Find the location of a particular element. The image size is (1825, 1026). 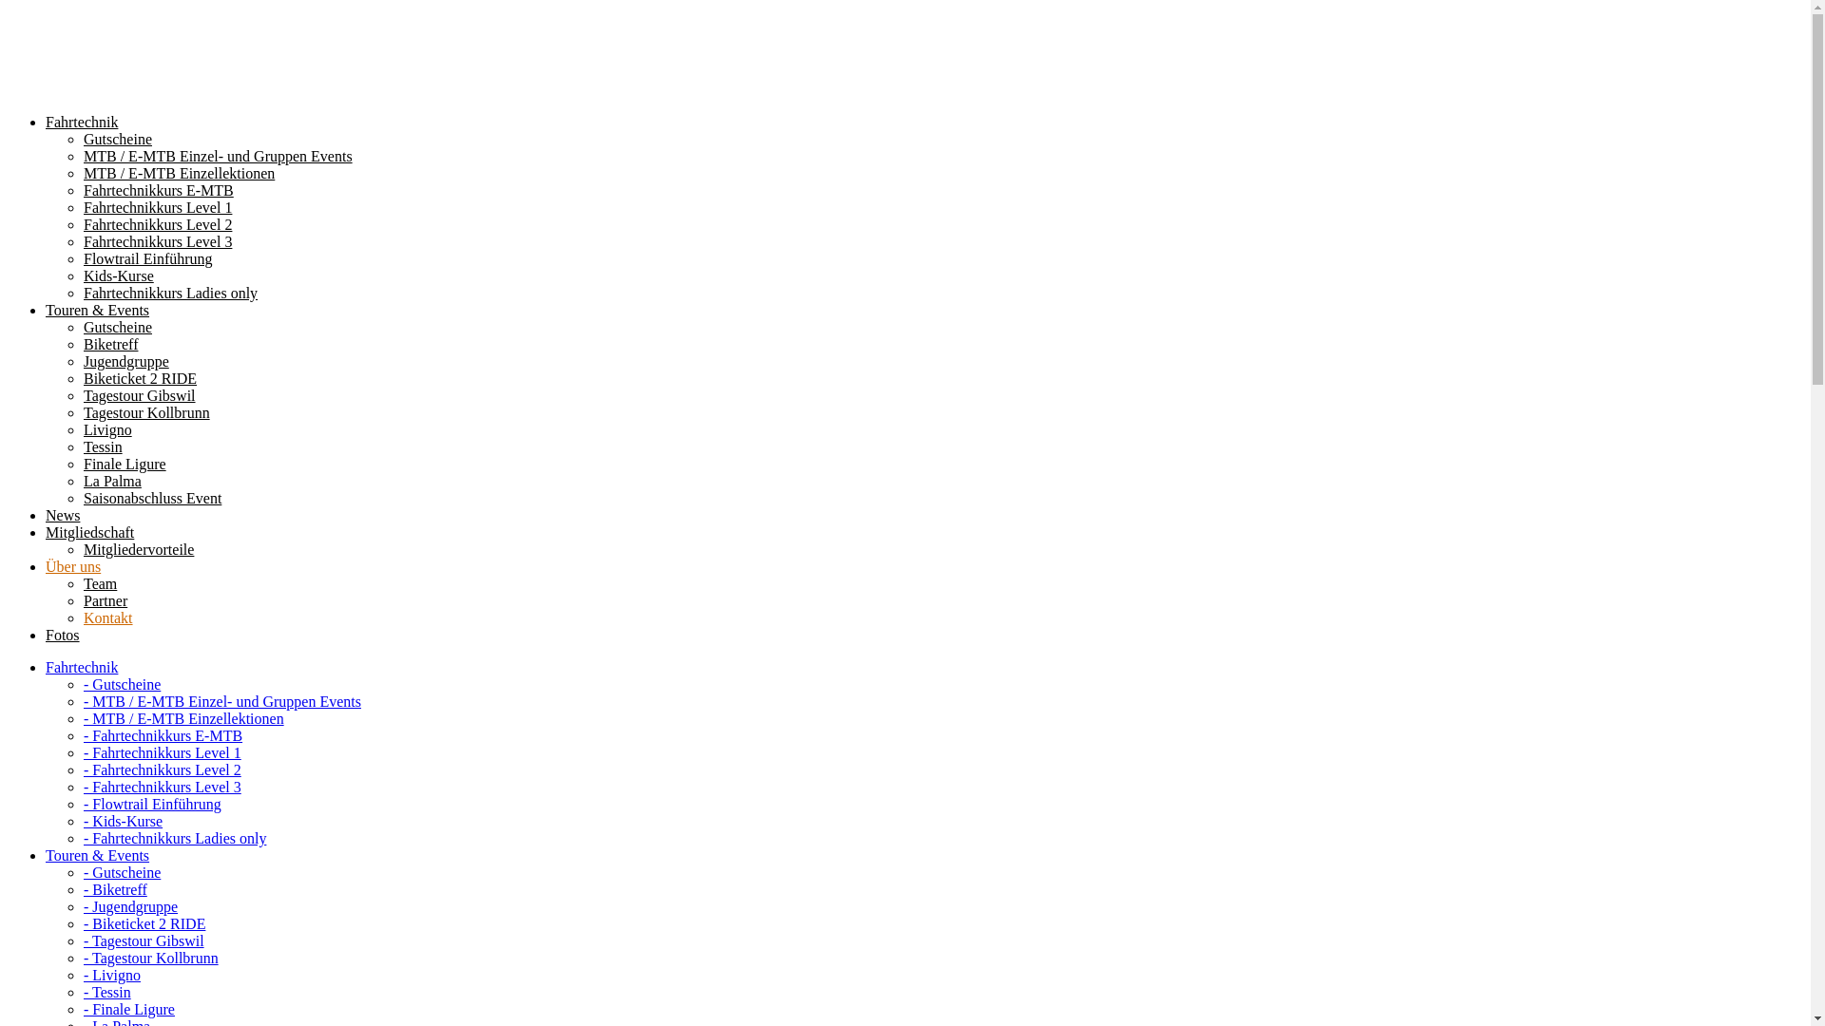

Gutscheine is located at coordinates (118, 139).